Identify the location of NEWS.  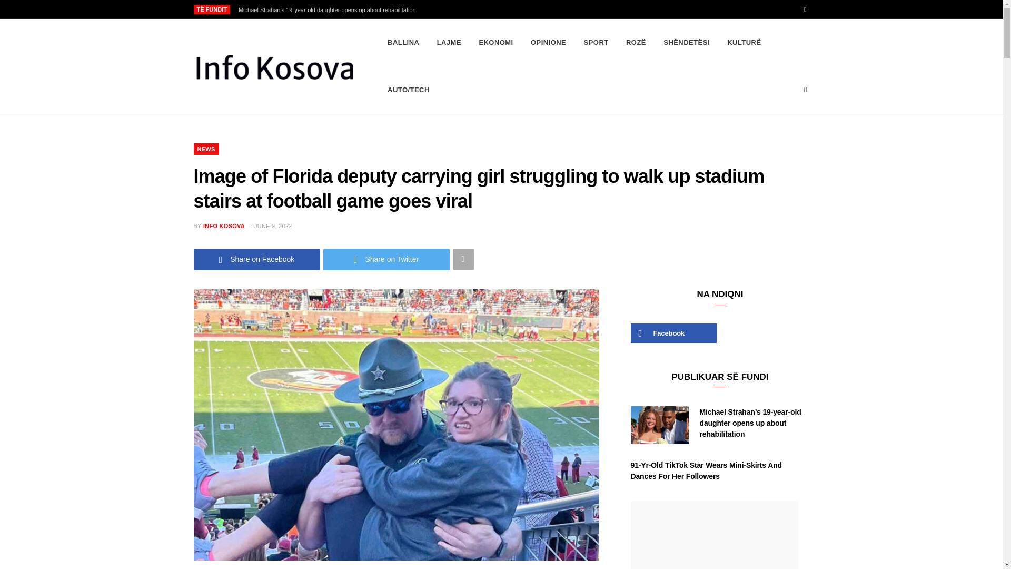
(206, 149).